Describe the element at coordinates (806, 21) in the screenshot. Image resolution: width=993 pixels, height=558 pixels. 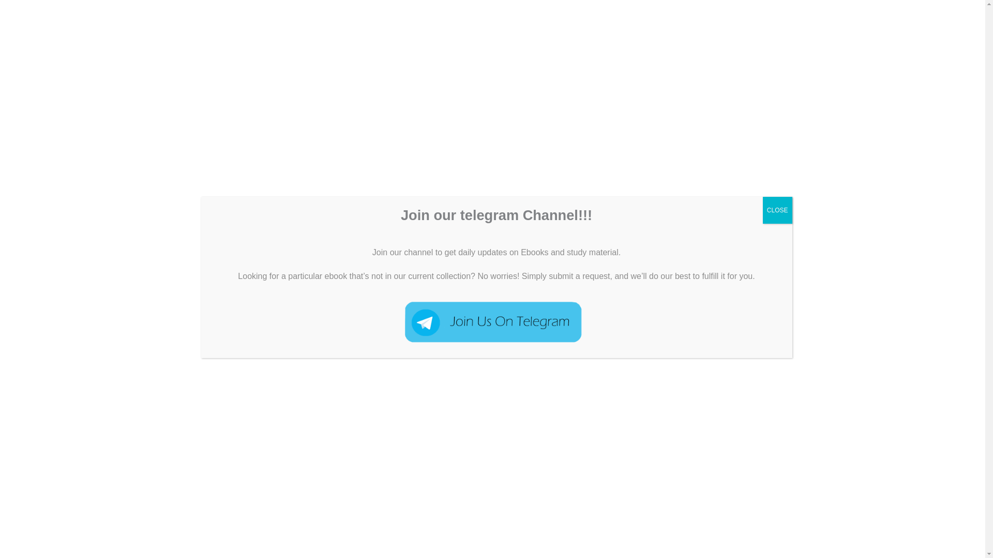
I see `NAVNEET` at that location.